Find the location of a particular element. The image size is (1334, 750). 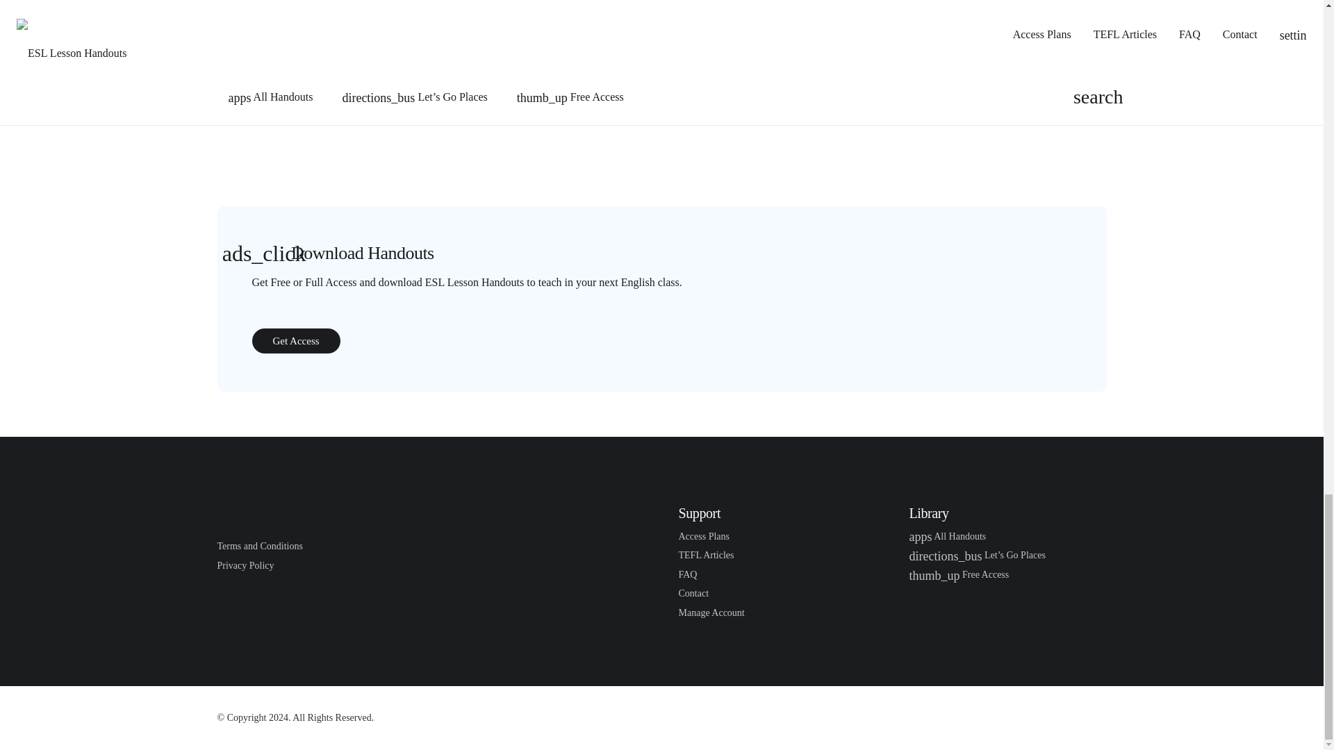

Check Access Plans is located at coordinates (296, 340).